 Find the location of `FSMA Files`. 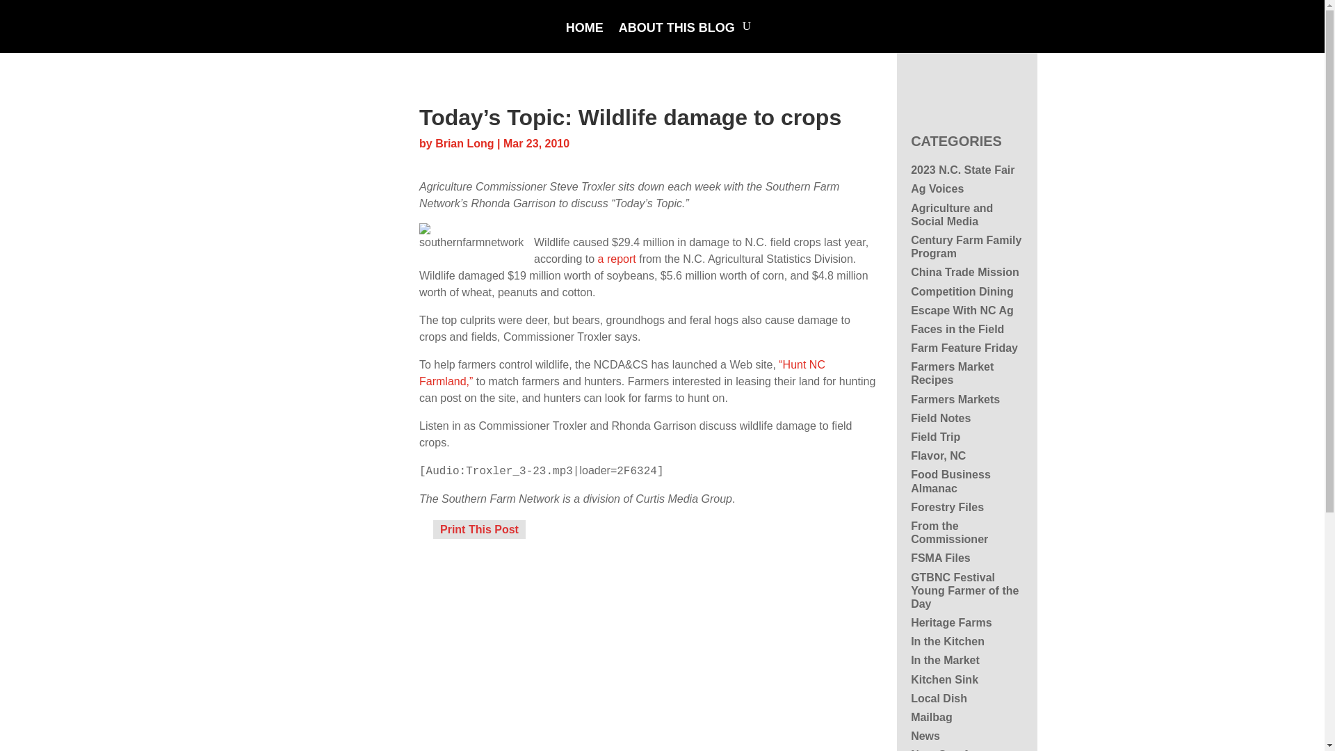

FSMA Files is located at coordinates (940, 558).